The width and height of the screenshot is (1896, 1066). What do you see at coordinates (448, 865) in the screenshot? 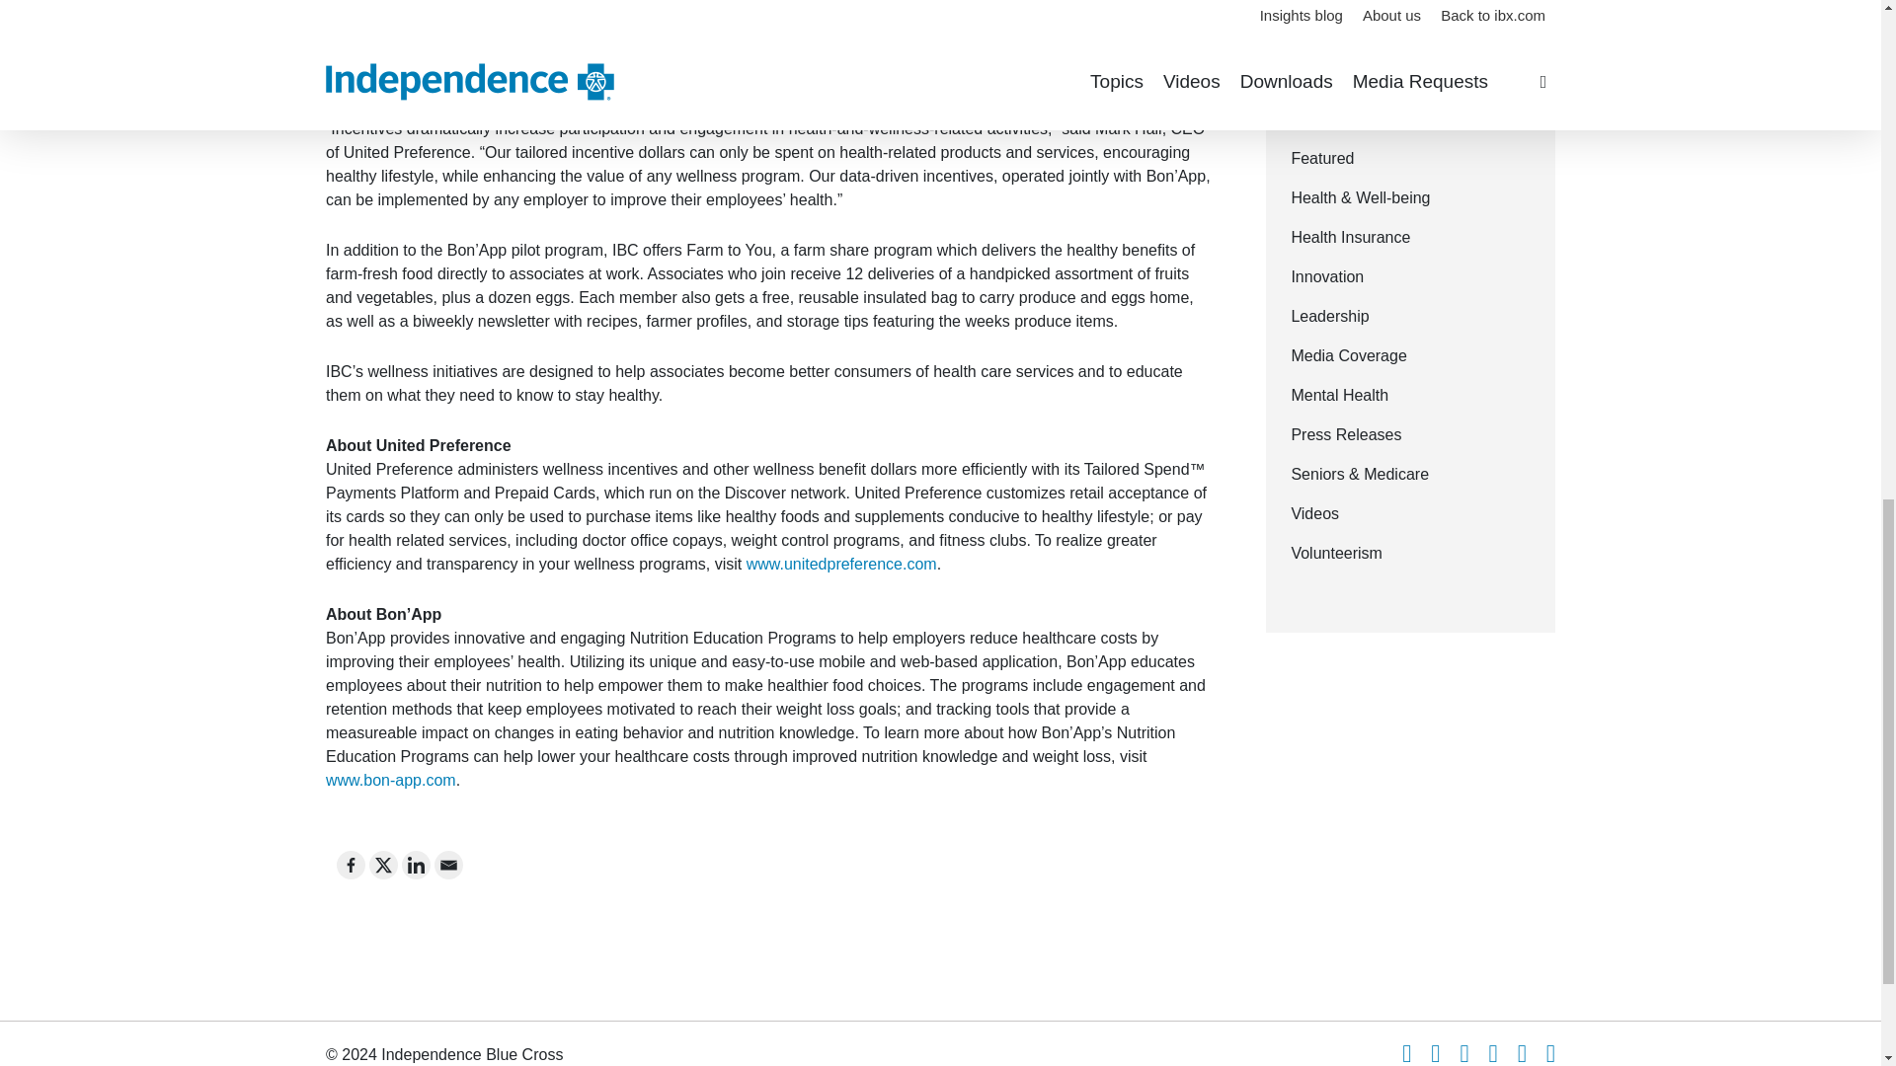
I see `Email` at bounding box center [448, 865].